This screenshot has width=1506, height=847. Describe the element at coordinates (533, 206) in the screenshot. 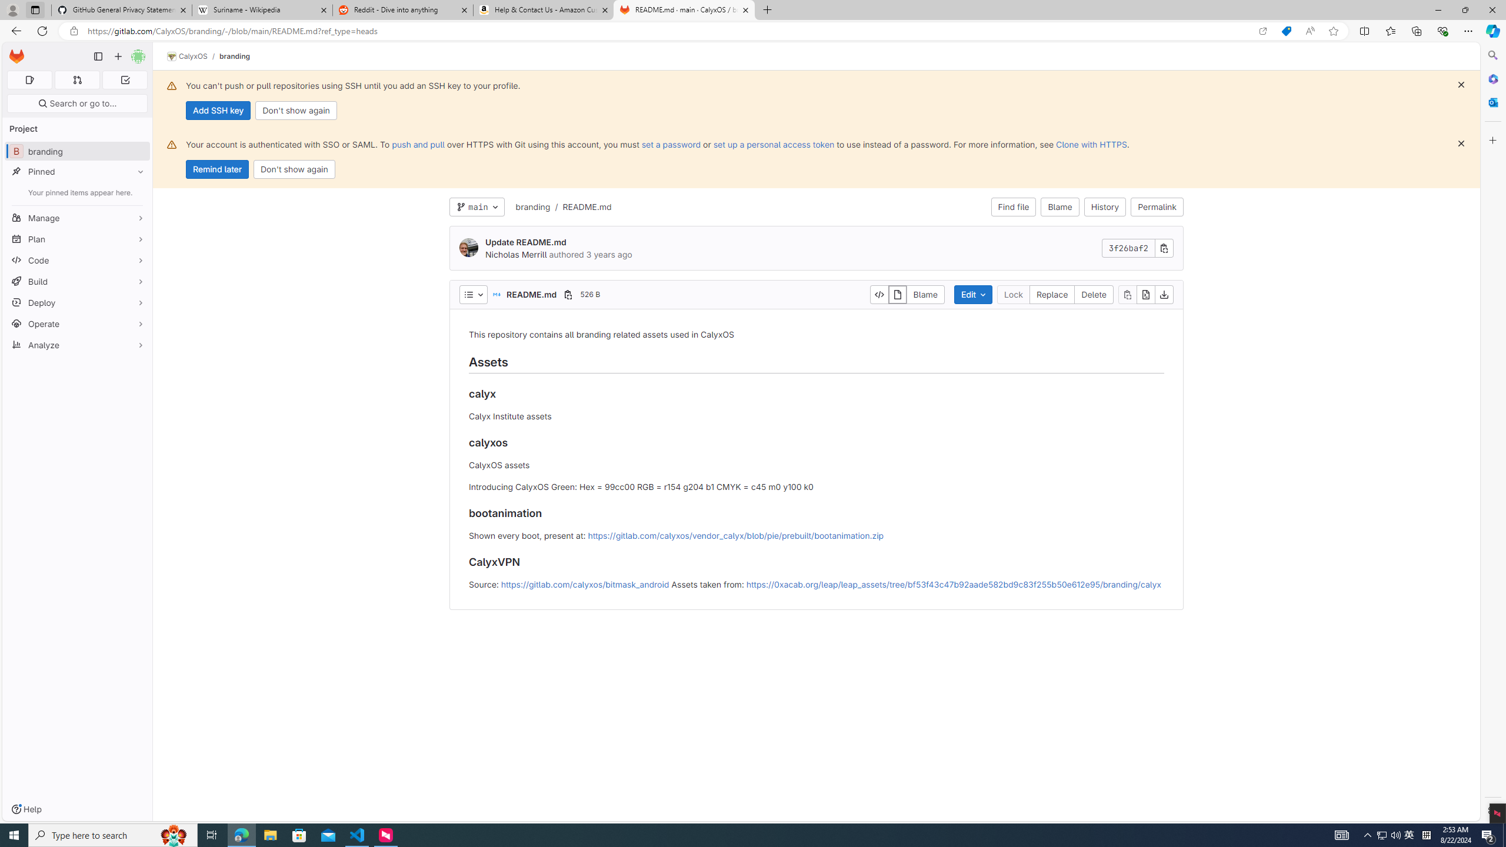

I see `branding` at that location.